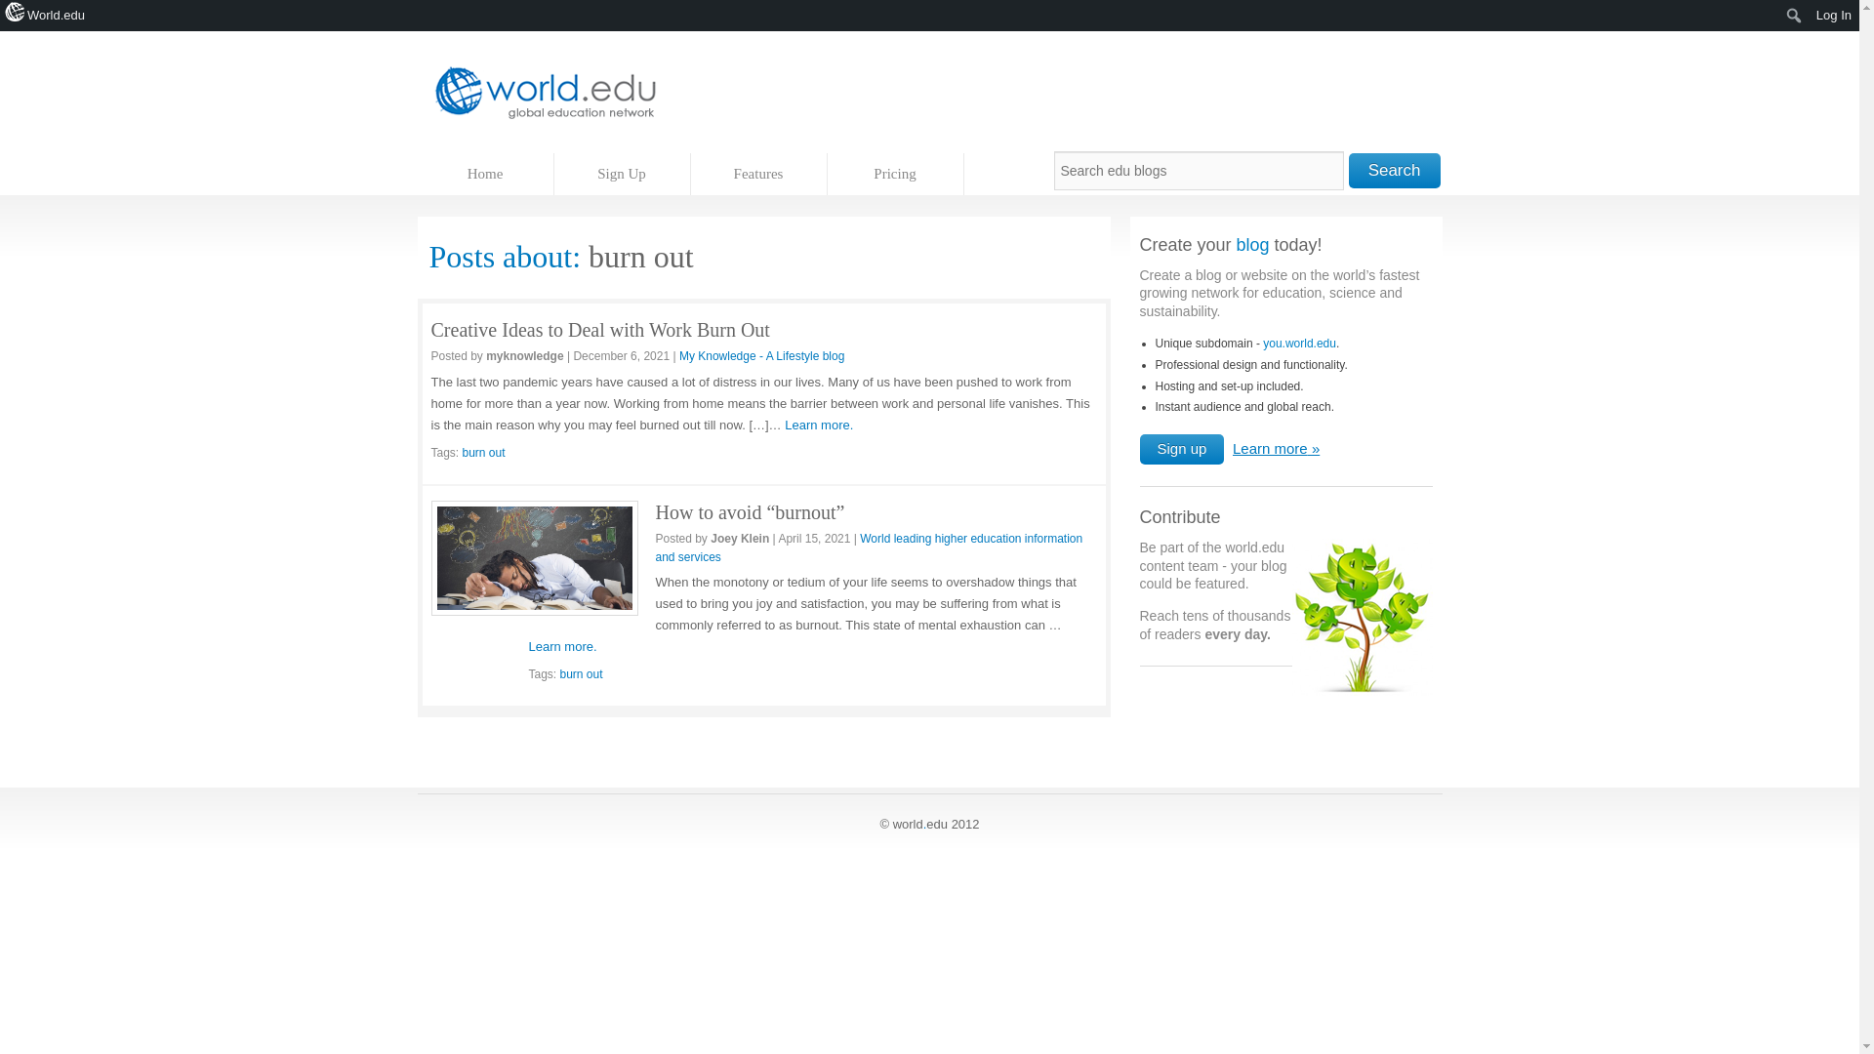 The width and height of the screenshot is (1874, 1054). I want to click on Sign up, so click(1182, 449).